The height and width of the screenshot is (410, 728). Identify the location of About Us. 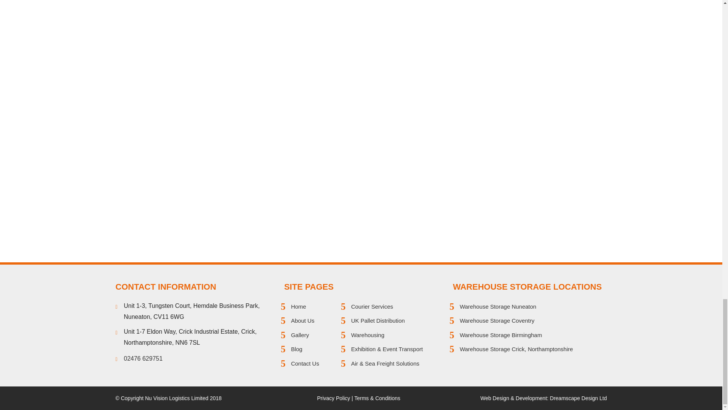
(303, 320).